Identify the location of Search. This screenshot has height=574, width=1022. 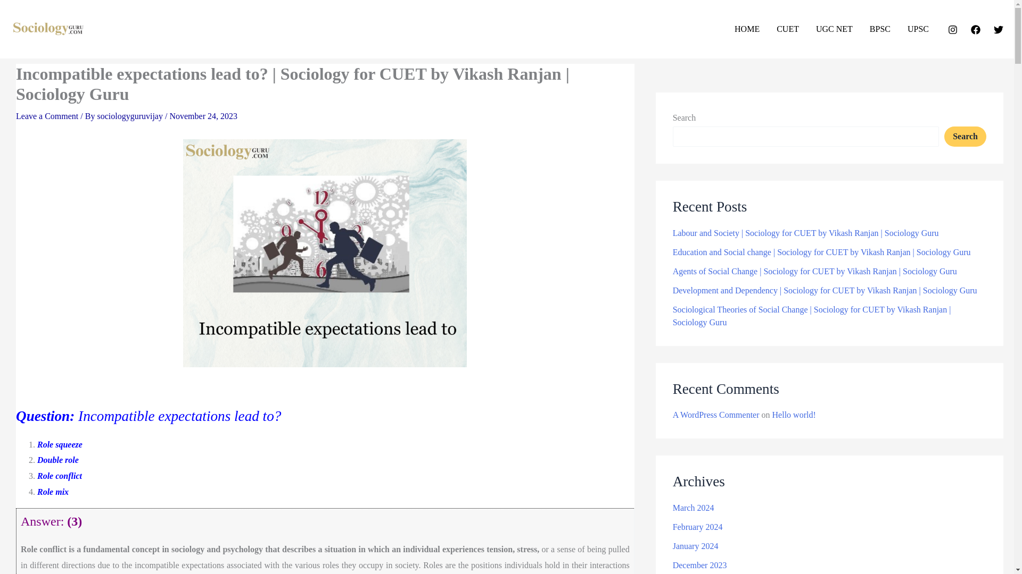
(965, 136).